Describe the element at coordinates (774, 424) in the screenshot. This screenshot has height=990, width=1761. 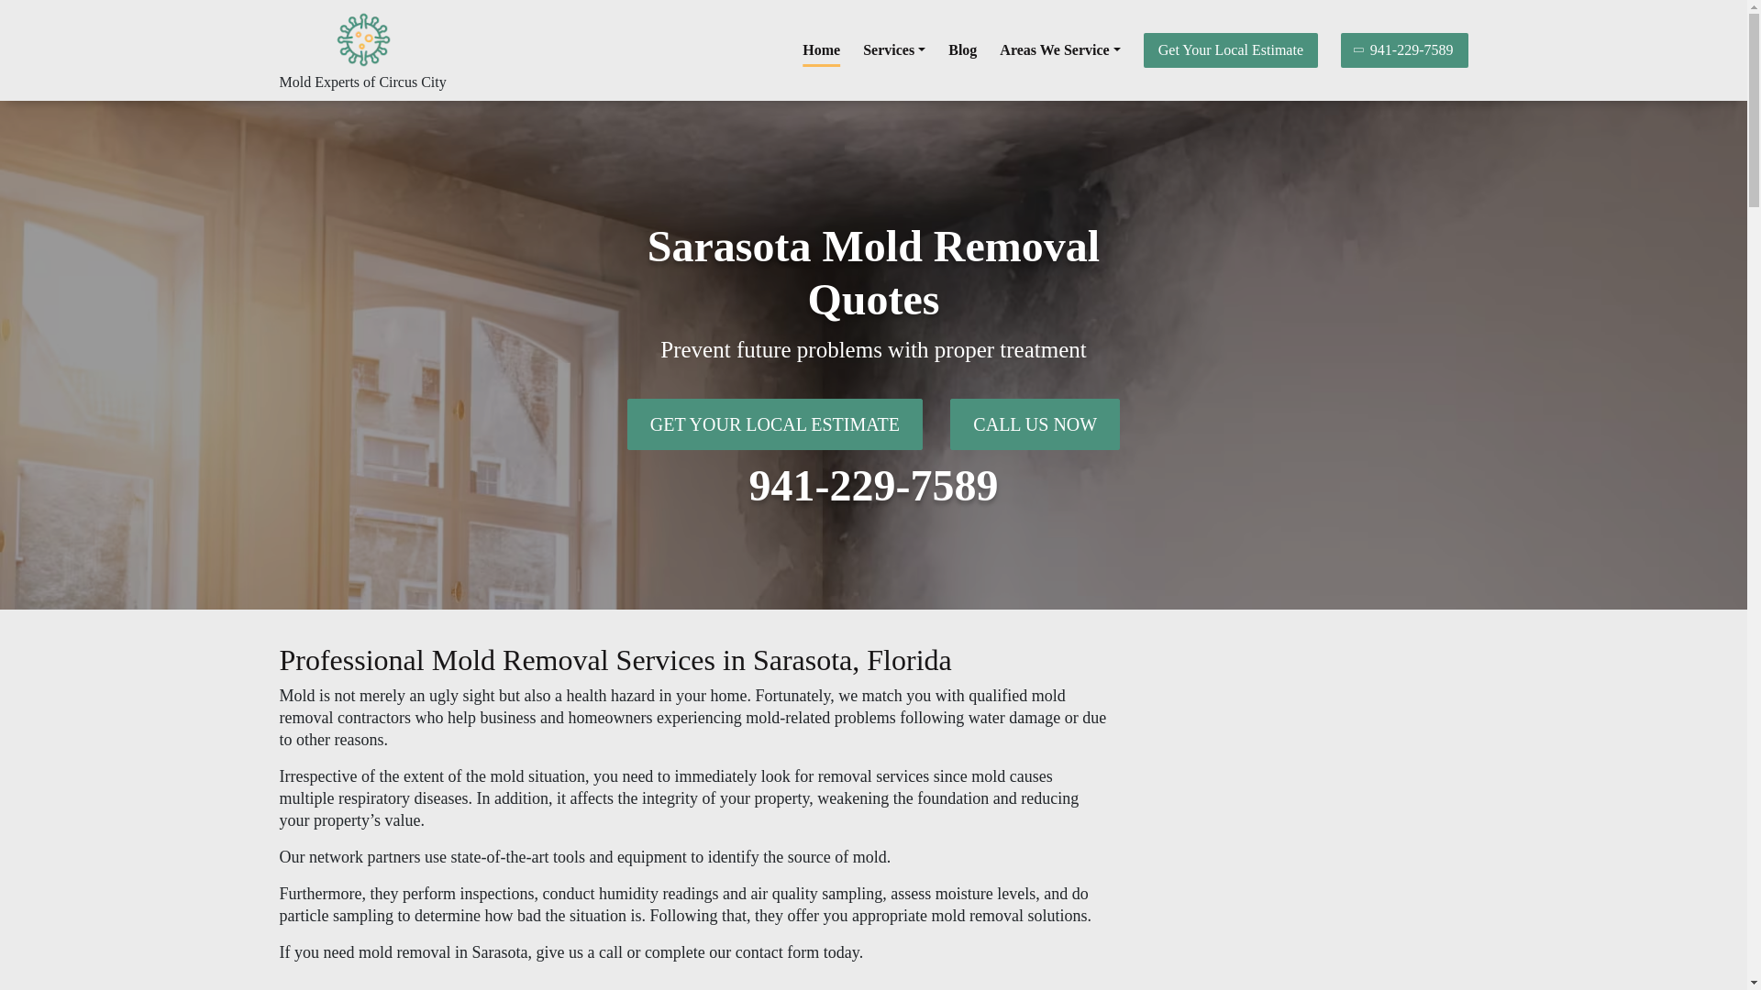
I see `GET YOUR LOCAL ESTIMATE` at that location.